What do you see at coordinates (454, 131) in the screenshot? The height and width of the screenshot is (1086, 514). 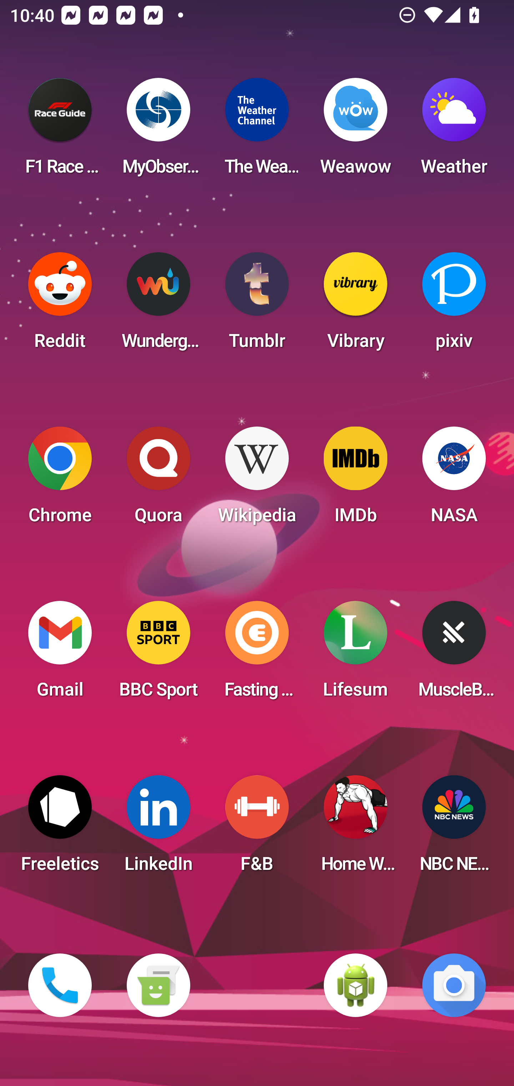 I see `Weather` at bounding box center [454, 131].